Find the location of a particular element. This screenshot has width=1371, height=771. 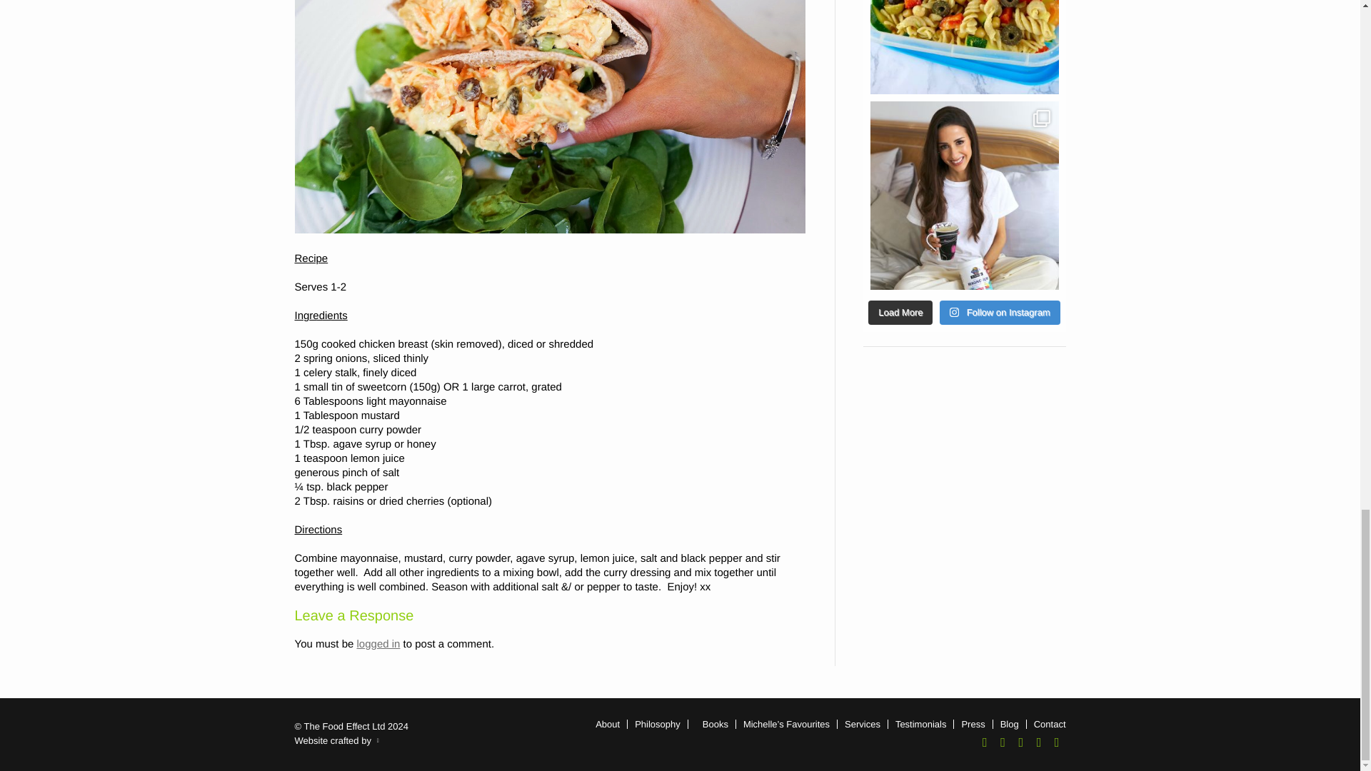

Services is located at coordinates (862, 724).